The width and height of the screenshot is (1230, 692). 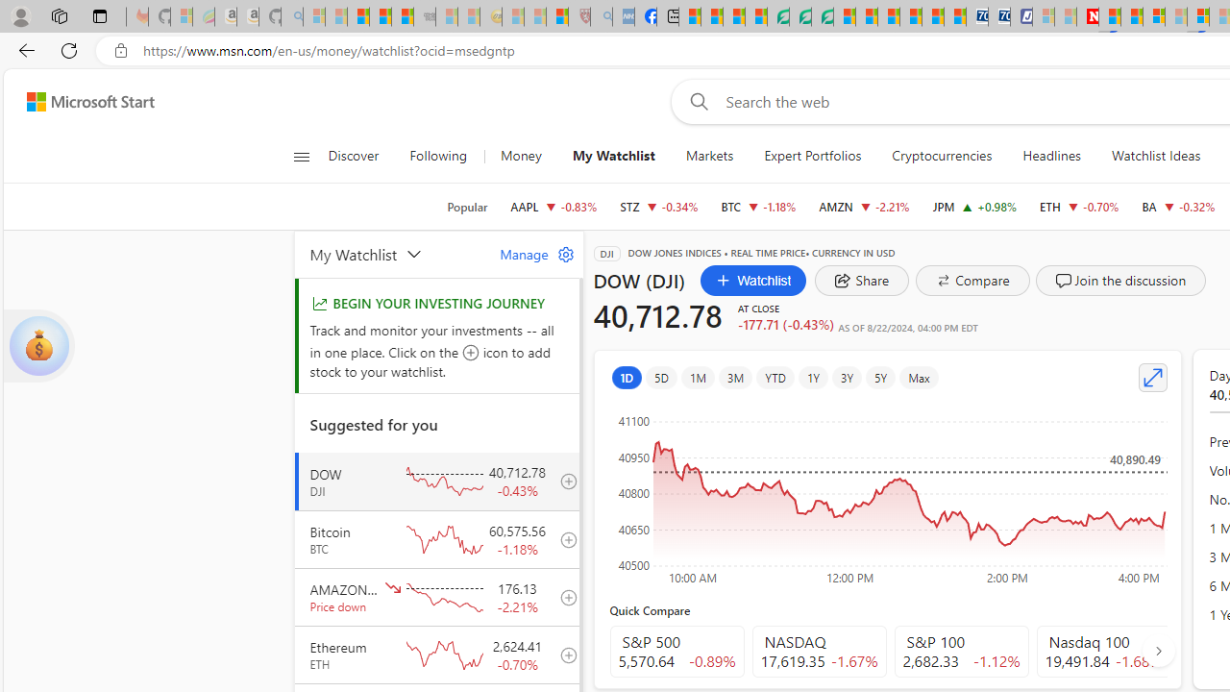 What do you see at coordinates (999, 17) in the screenshot?
I see `Cheap Hotels - Save70.com` at bounding box center [999, 17].